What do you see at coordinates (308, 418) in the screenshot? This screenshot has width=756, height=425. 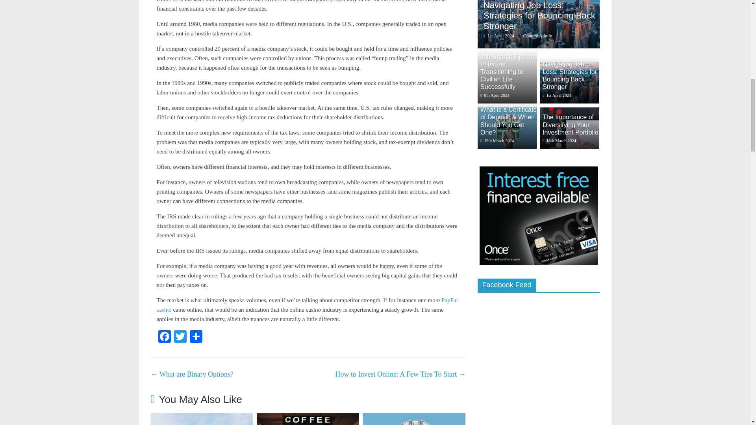 I see `Am I Ready to Start a Small Business?` at bounding box center [308, 418].